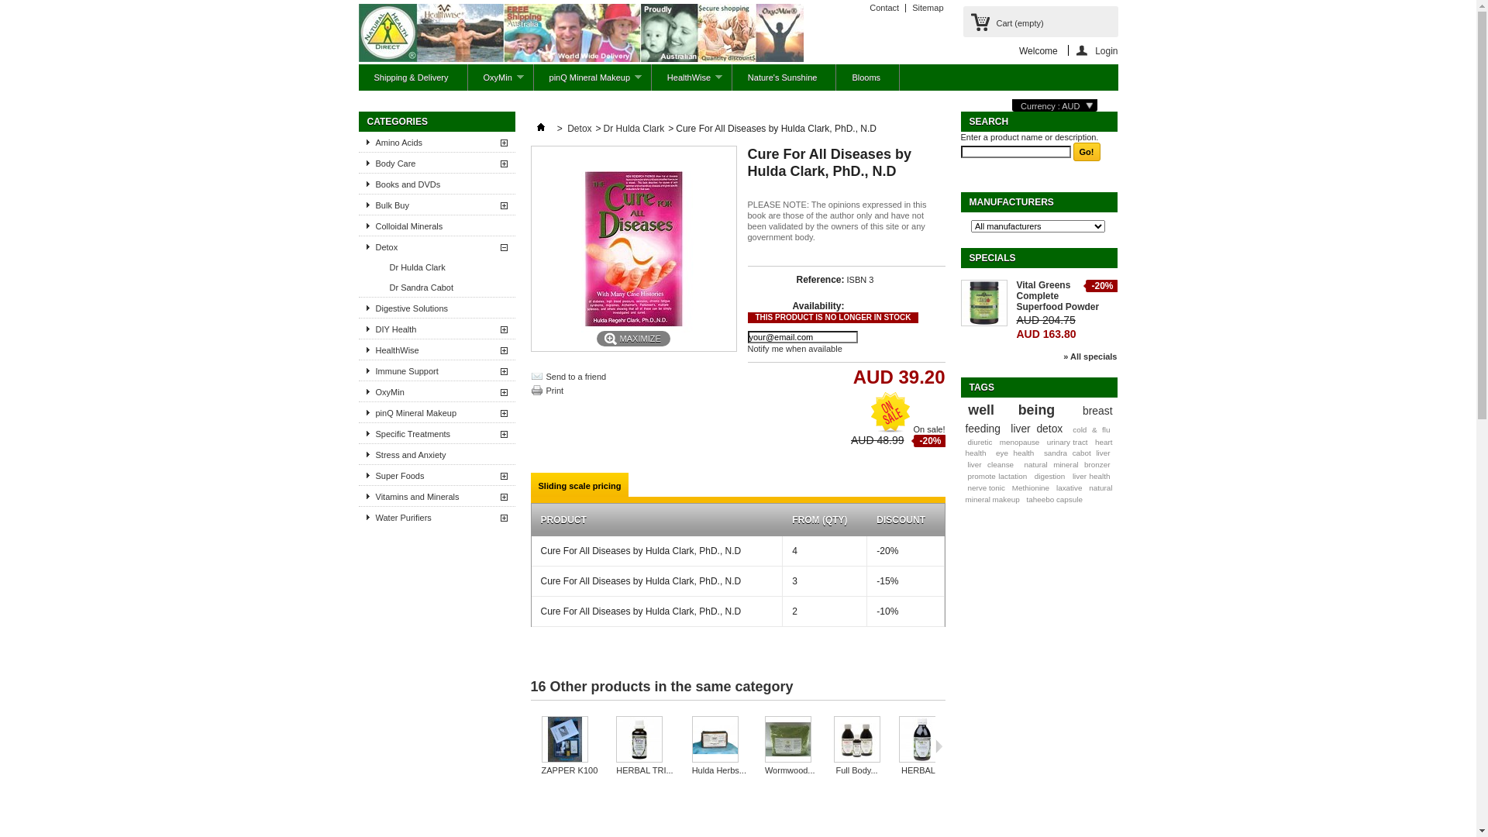 This screenshot has width=1488, height=837. What do you see at coordinates (436, 163) in the screenshot?
I see `Body Care` at bounding box center [436, 163].